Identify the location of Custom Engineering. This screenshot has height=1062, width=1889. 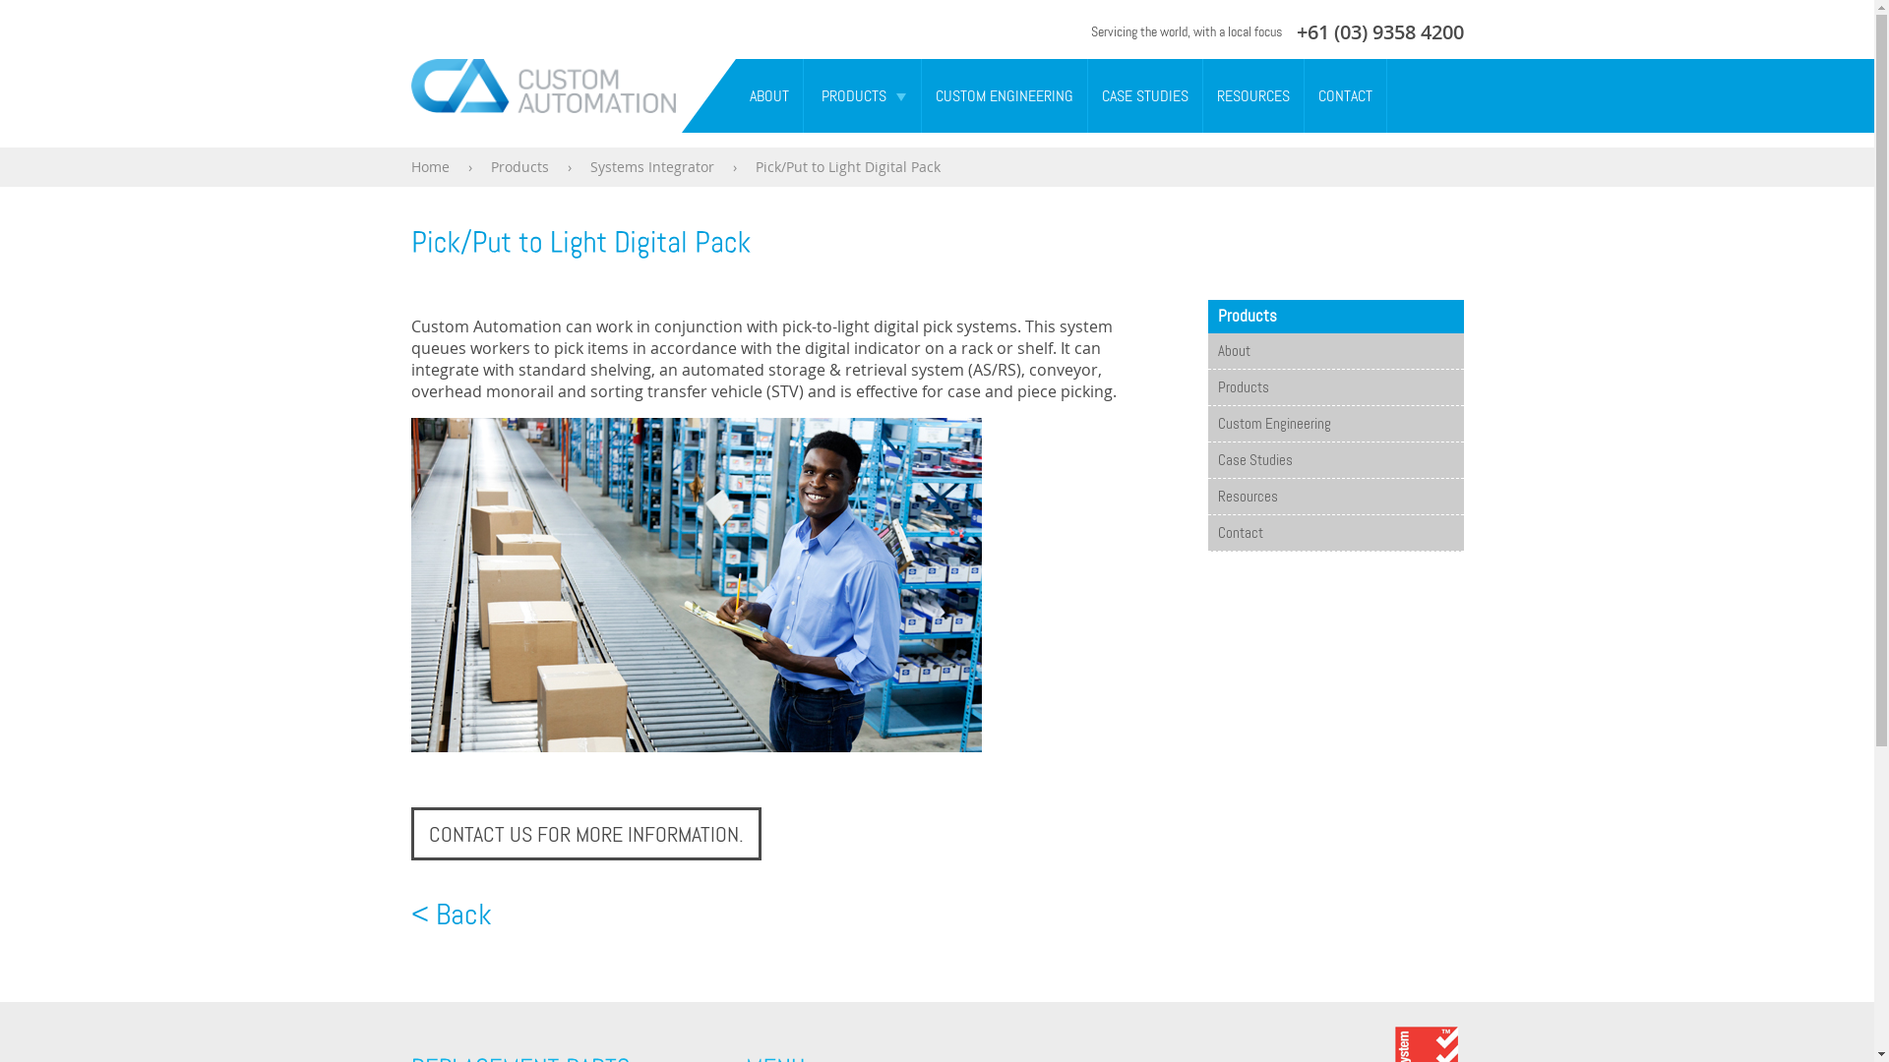
(1336, 424).